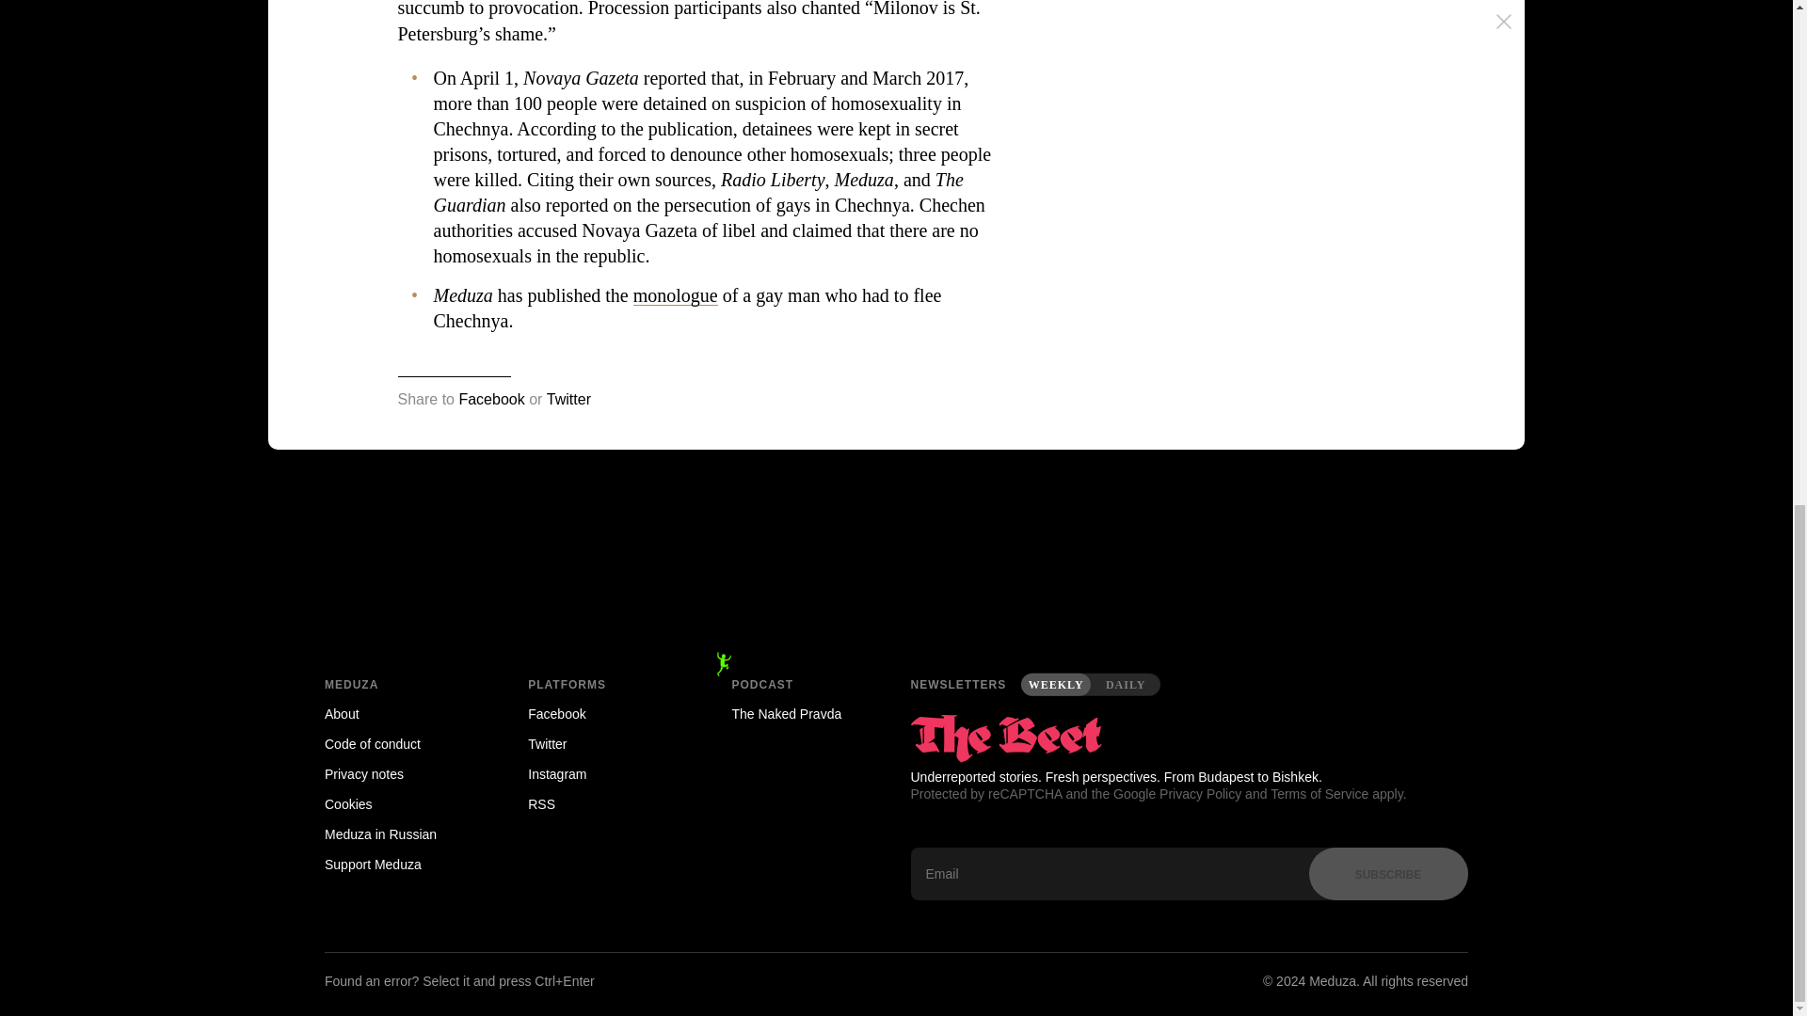 This screenshot has width=1807, height=1016. What do you see at coordinates (399, 803) in the screenshot?
I see `Cookies` at bounding box center [399, 803].